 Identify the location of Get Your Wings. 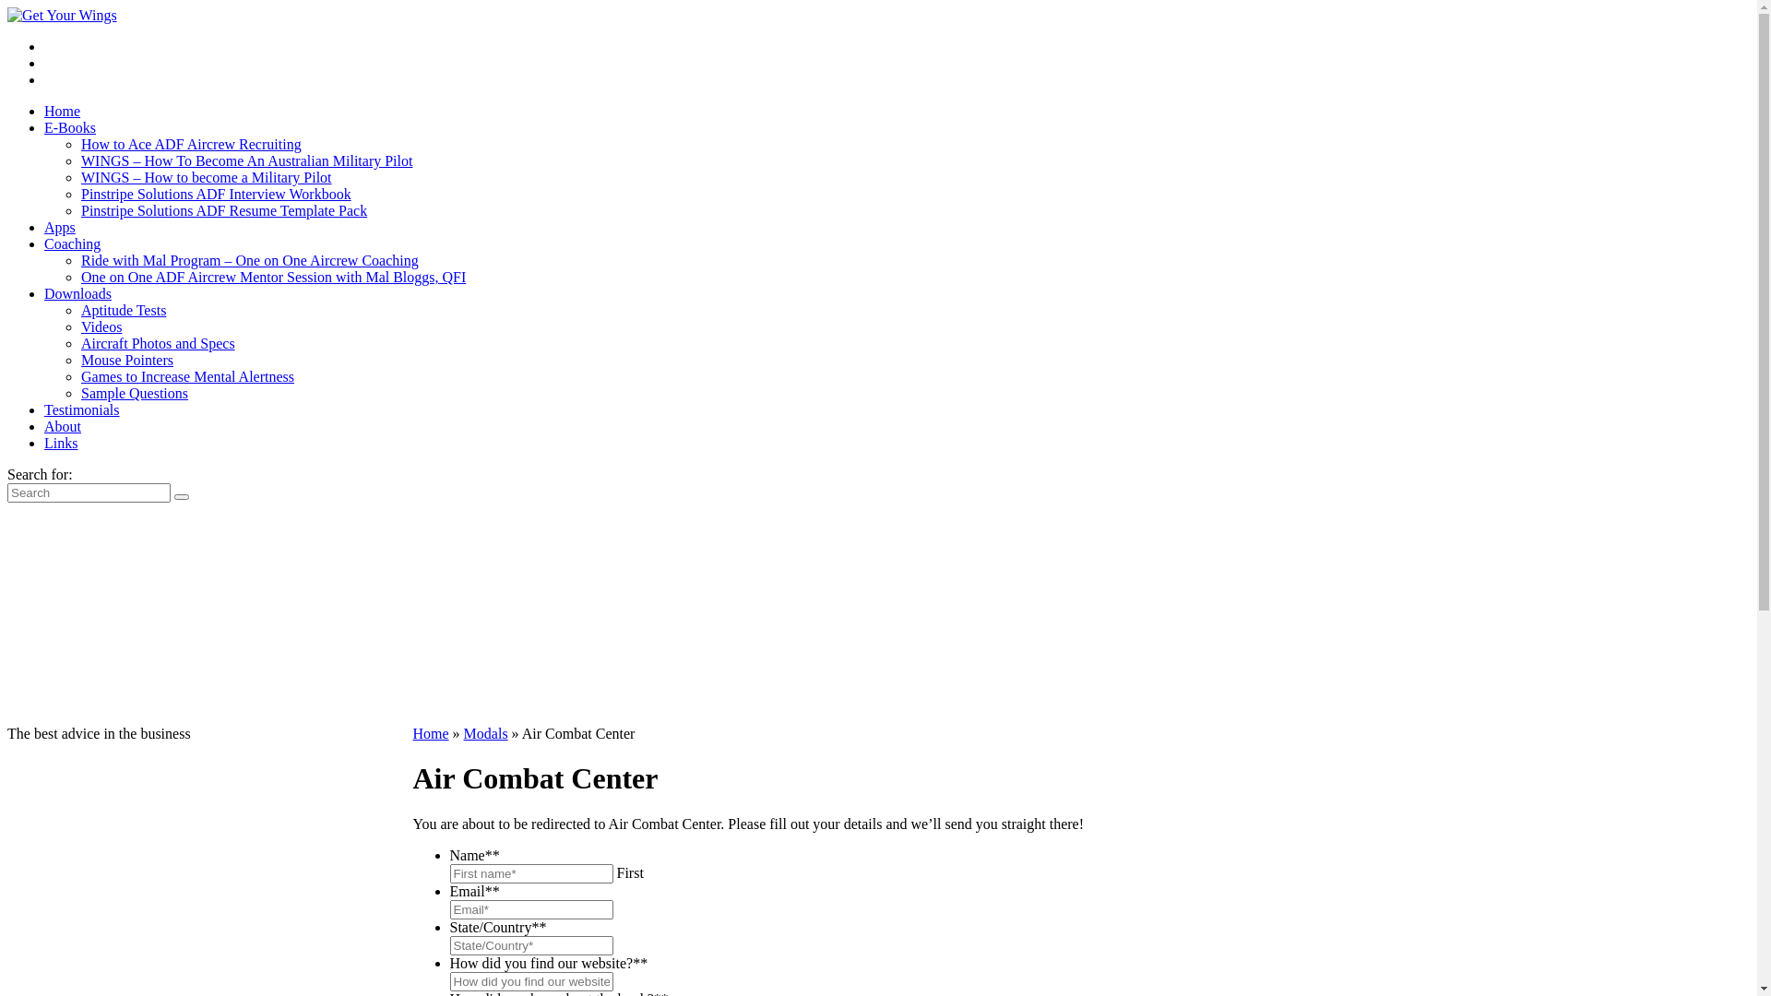
(63, 16).